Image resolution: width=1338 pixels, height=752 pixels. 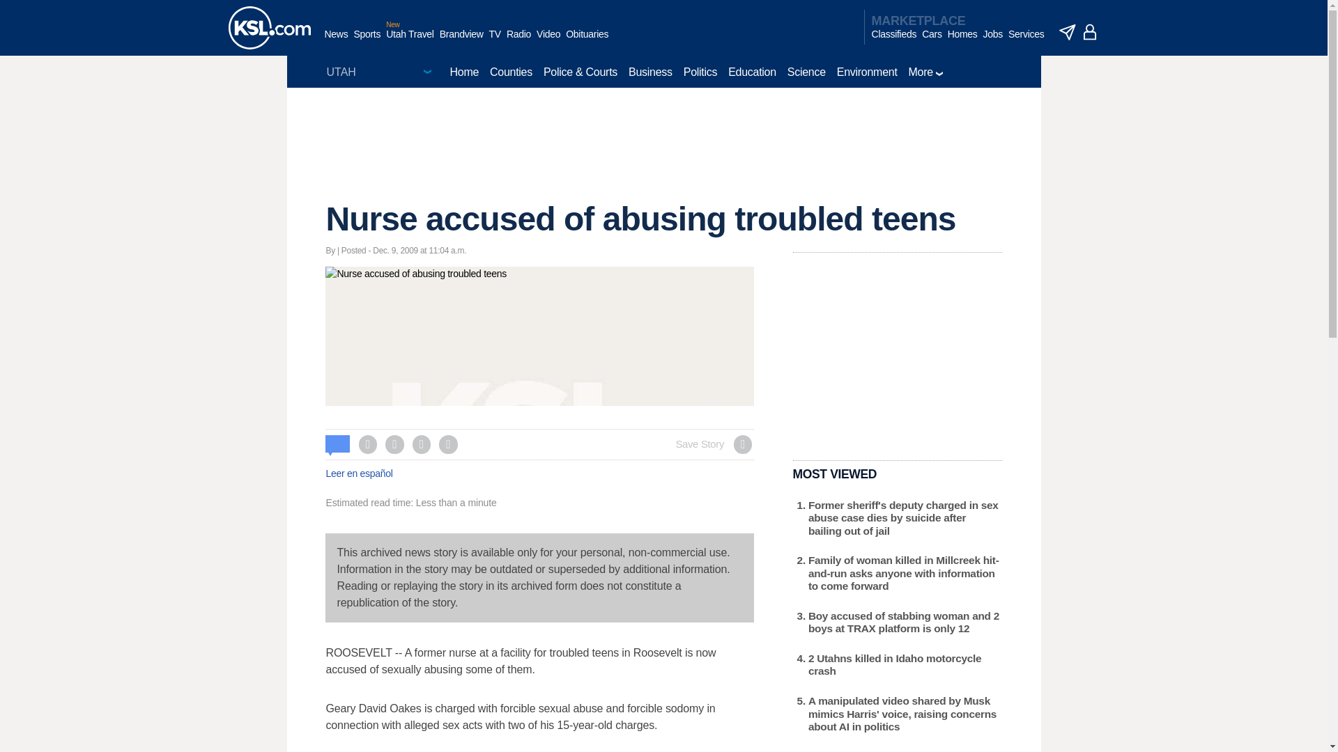 What do you see at coordinates (461, 41) in the screenshot?
I see `Brandview` at bounding box center [461, 41].